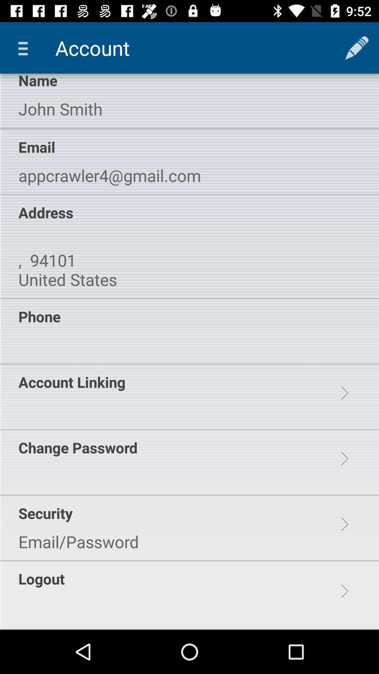  What do you see at coordinates (26, 48) in the screenshot?
I see `open the icon next to account item` at bounding box center [26, 48].